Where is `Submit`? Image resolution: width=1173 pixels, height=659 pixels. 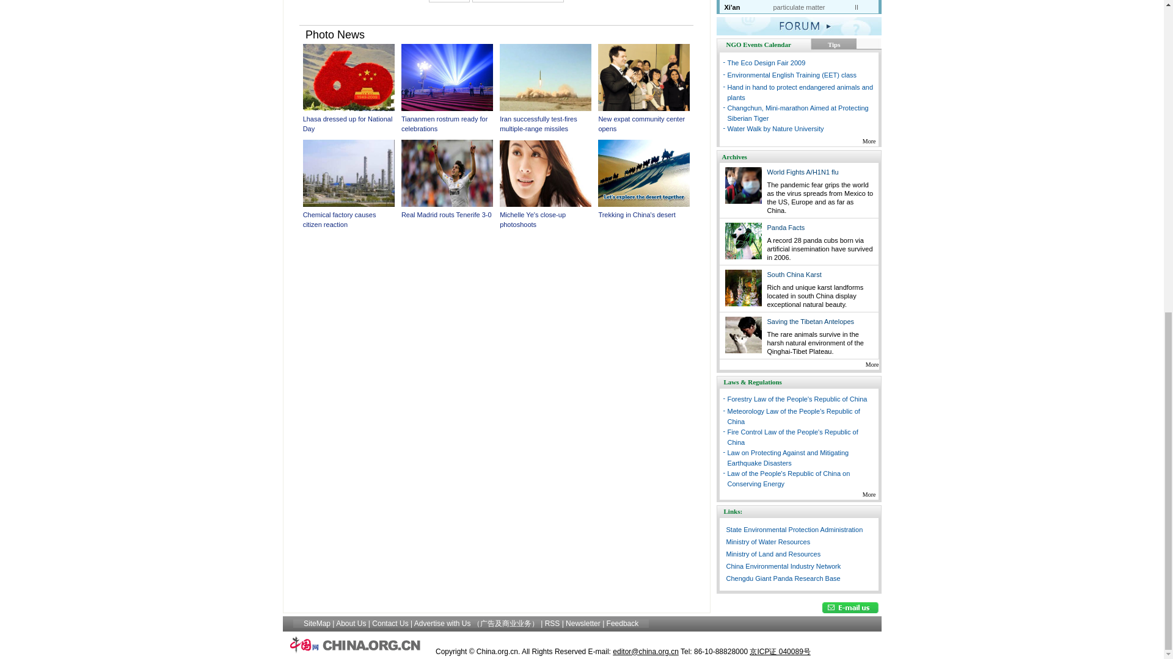
Submit is located at coordinates (450, 1).